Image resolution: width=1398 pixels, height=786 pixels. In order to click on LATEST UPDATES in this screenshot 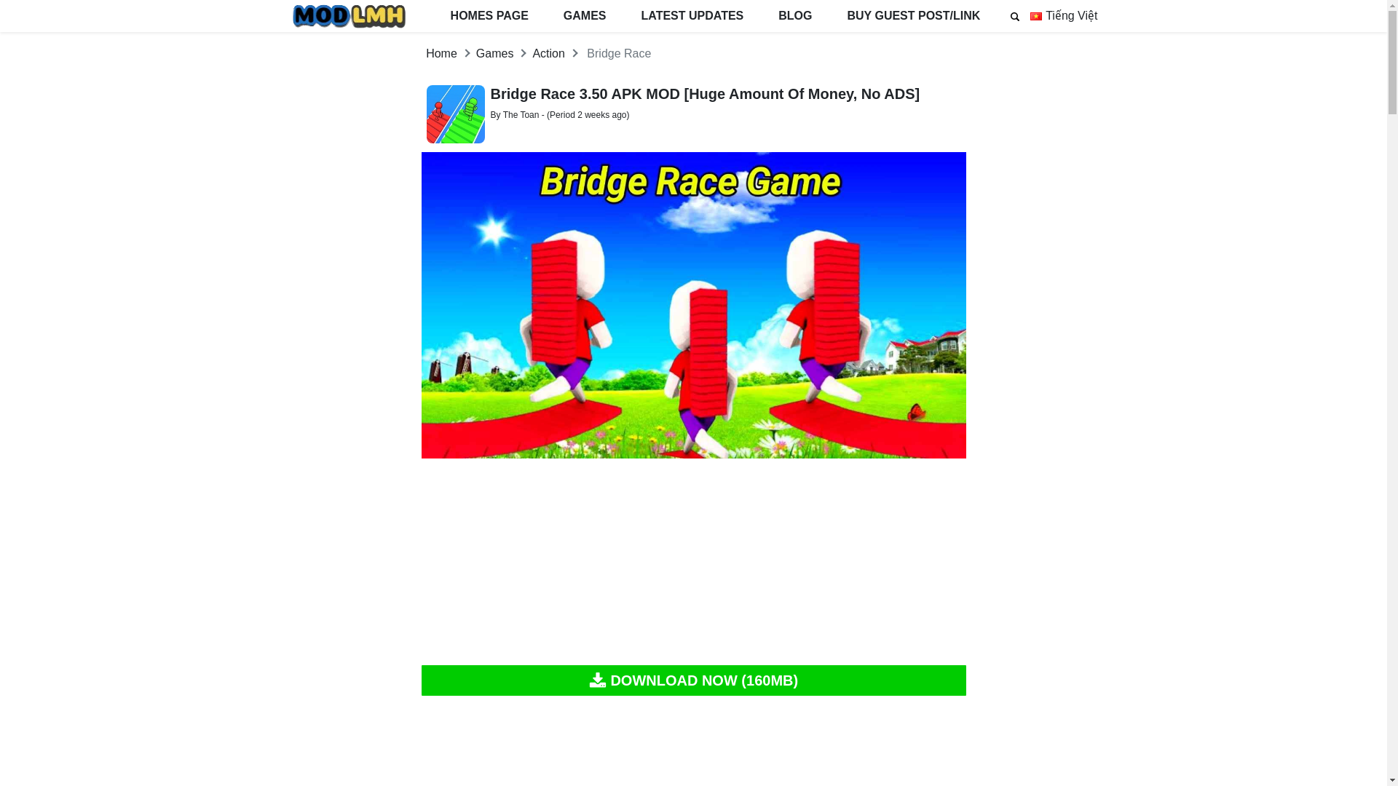, I will do `click(692, 16)`.